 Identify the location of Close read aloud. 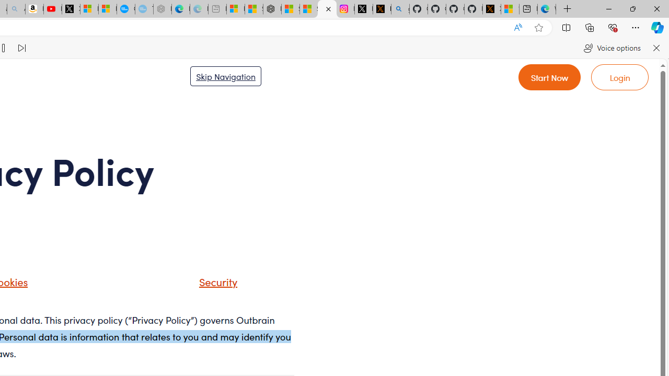
(656, 48).